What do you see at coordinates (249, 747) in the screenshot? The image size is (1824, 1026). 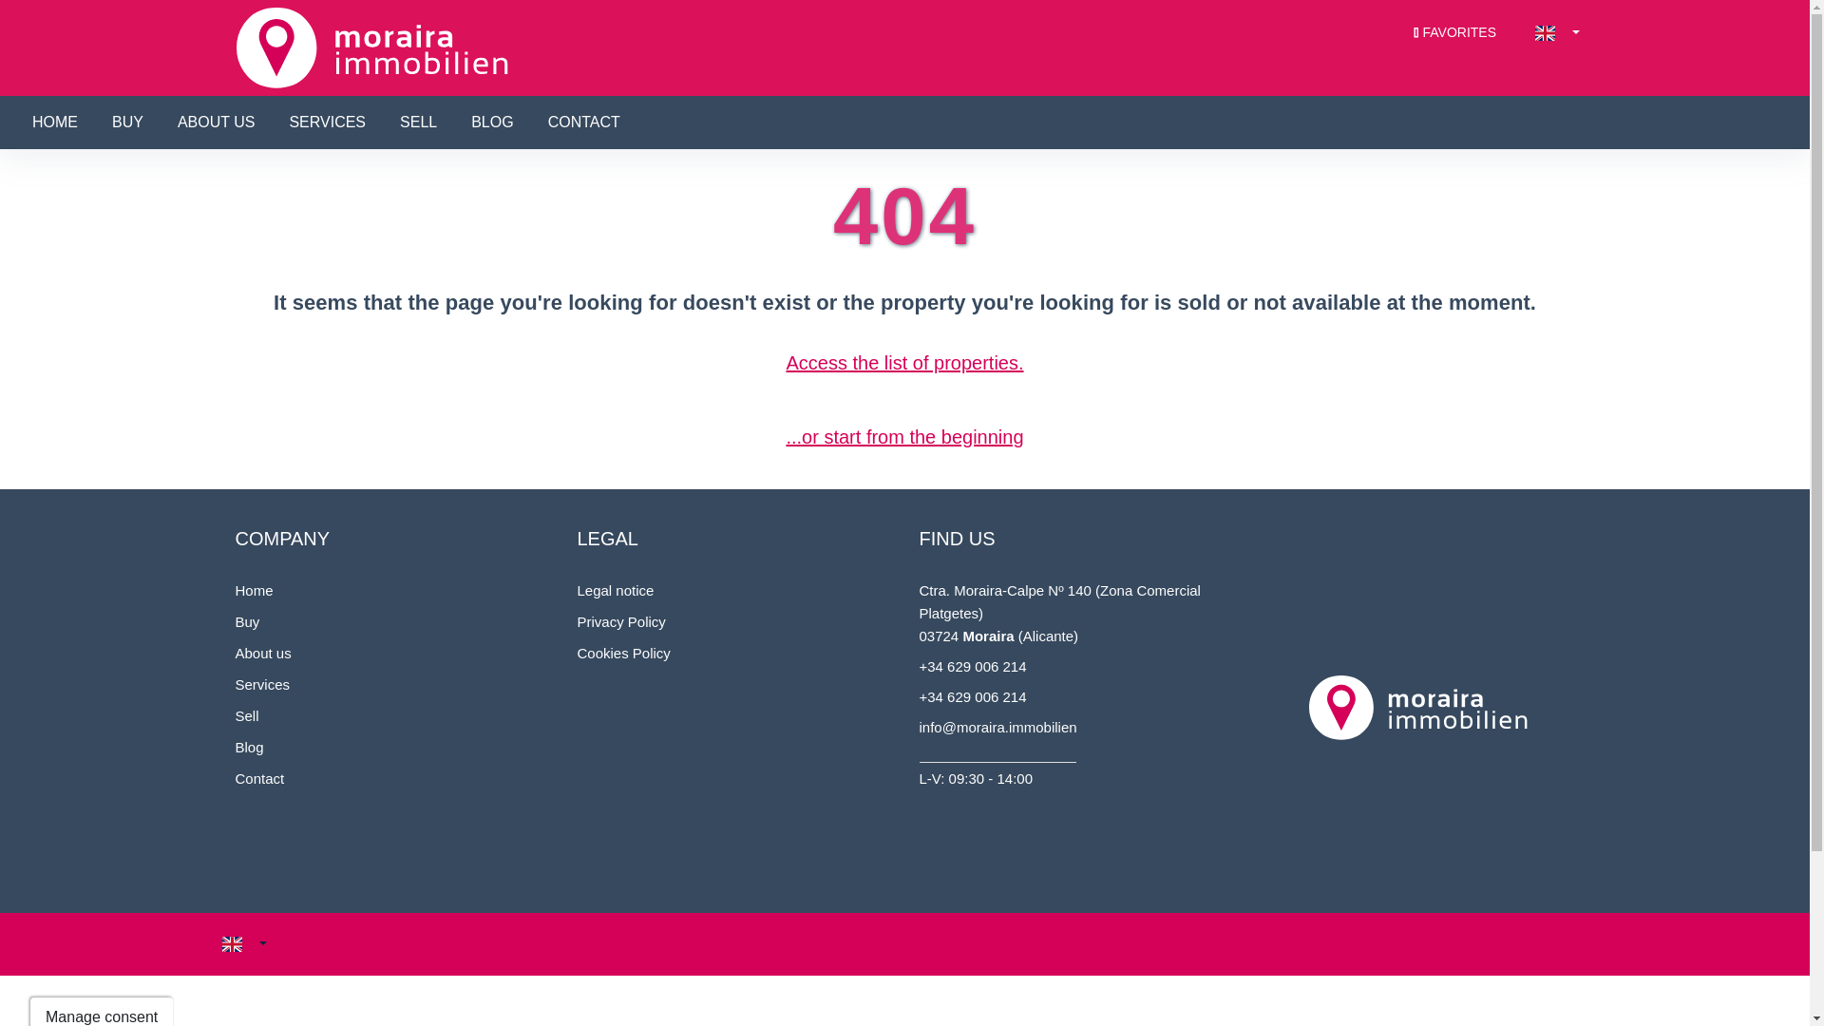 I see `Blog` at bounding box center [249, 747].